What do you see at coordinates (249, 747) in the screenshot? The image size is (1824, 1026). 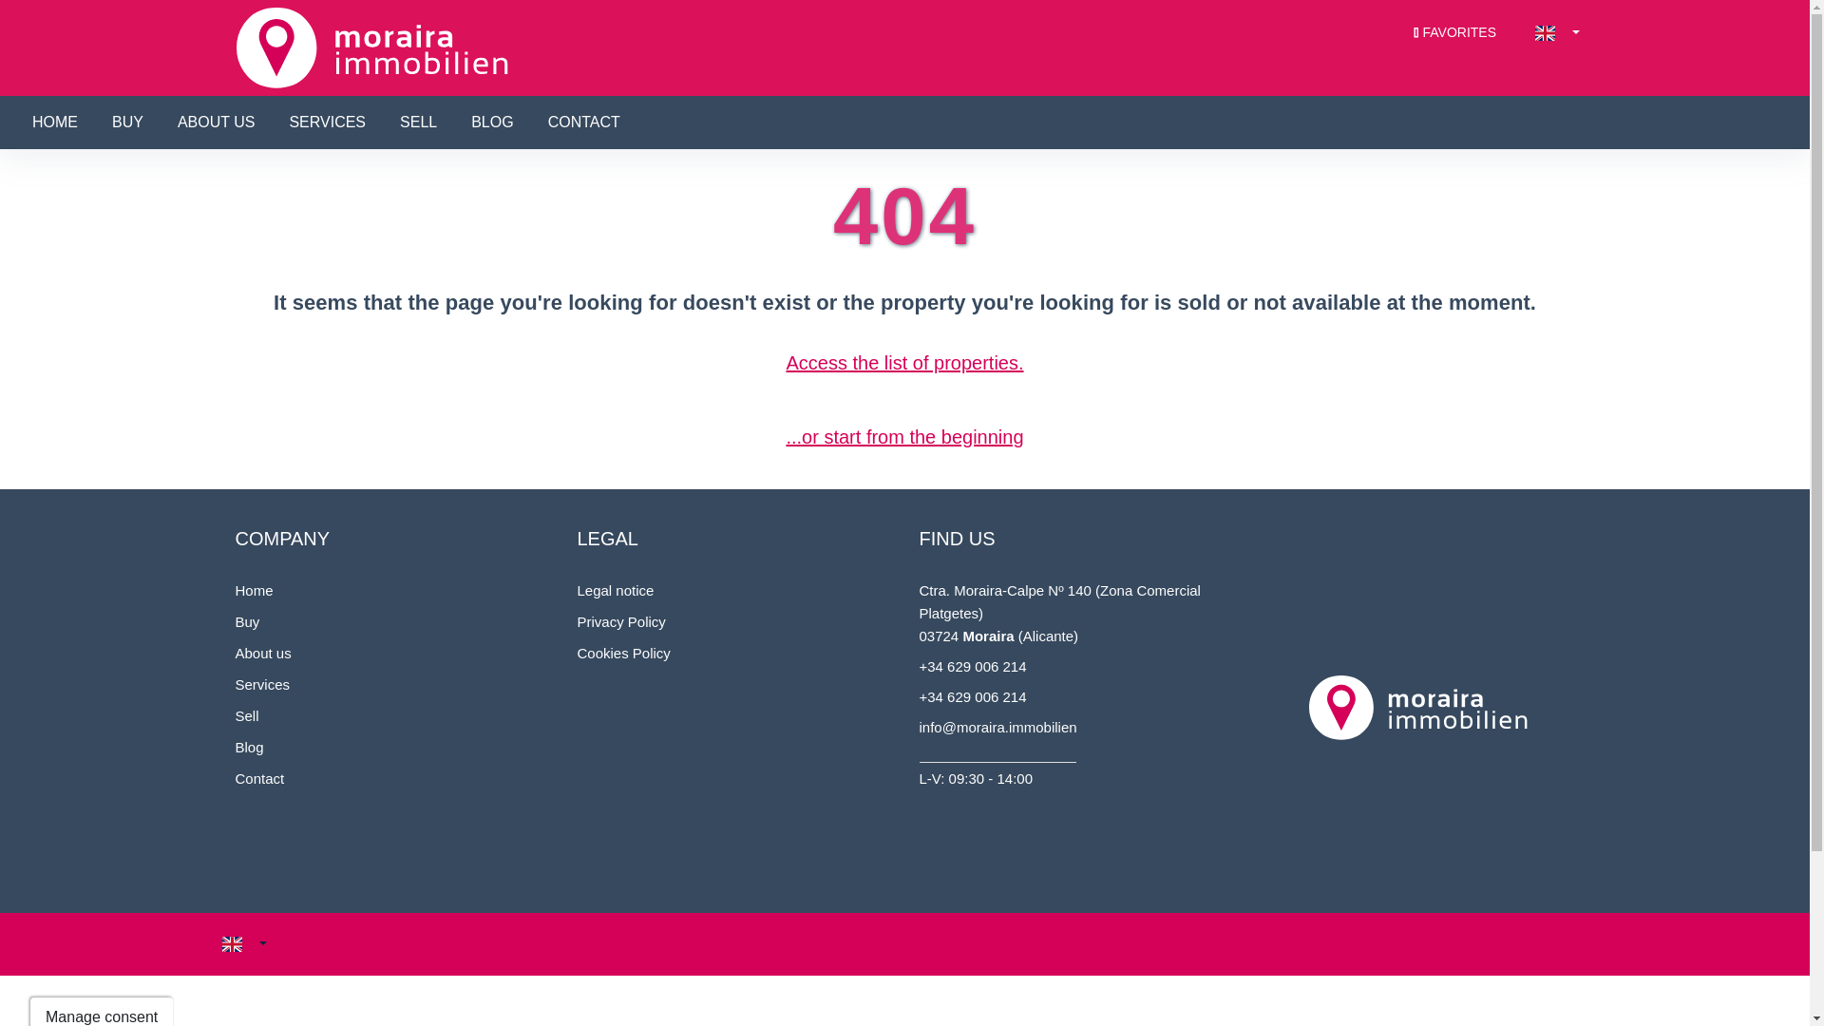 I see `Blog` at bounding box center [249, 747].